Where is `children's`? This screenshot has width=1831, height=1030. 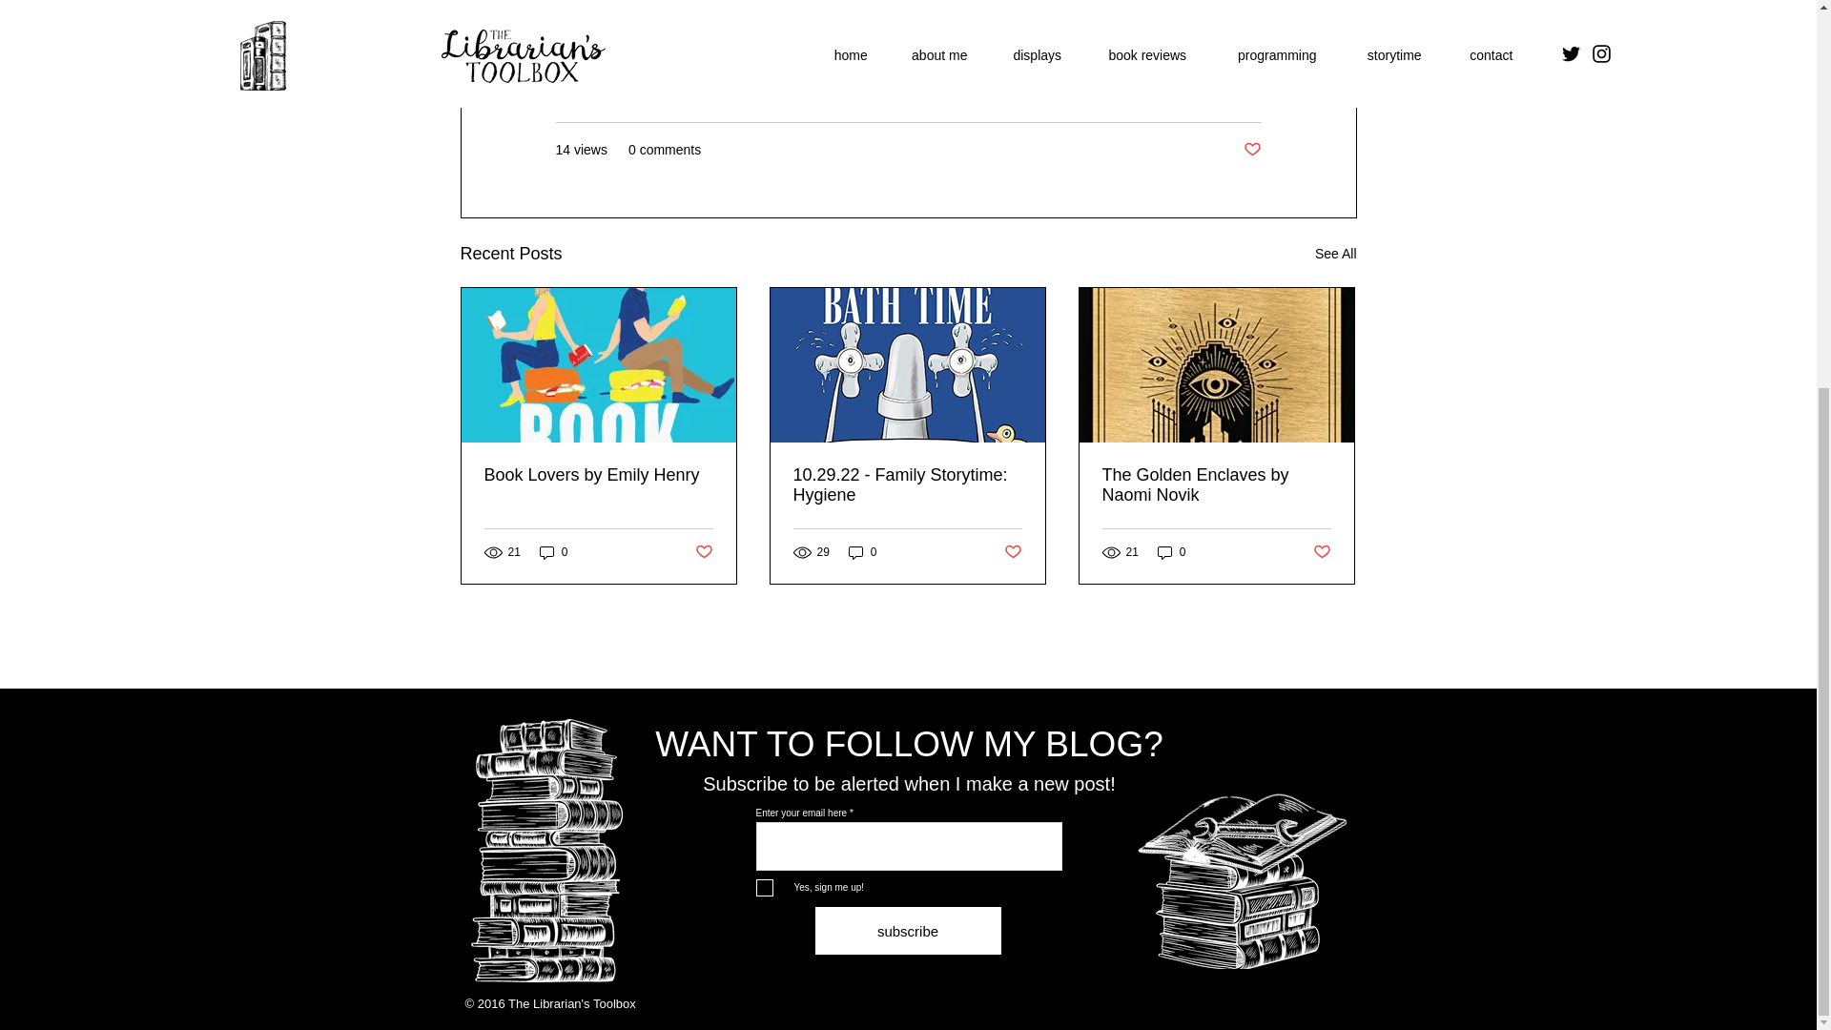 children's is located at coordinates (1232, 93).